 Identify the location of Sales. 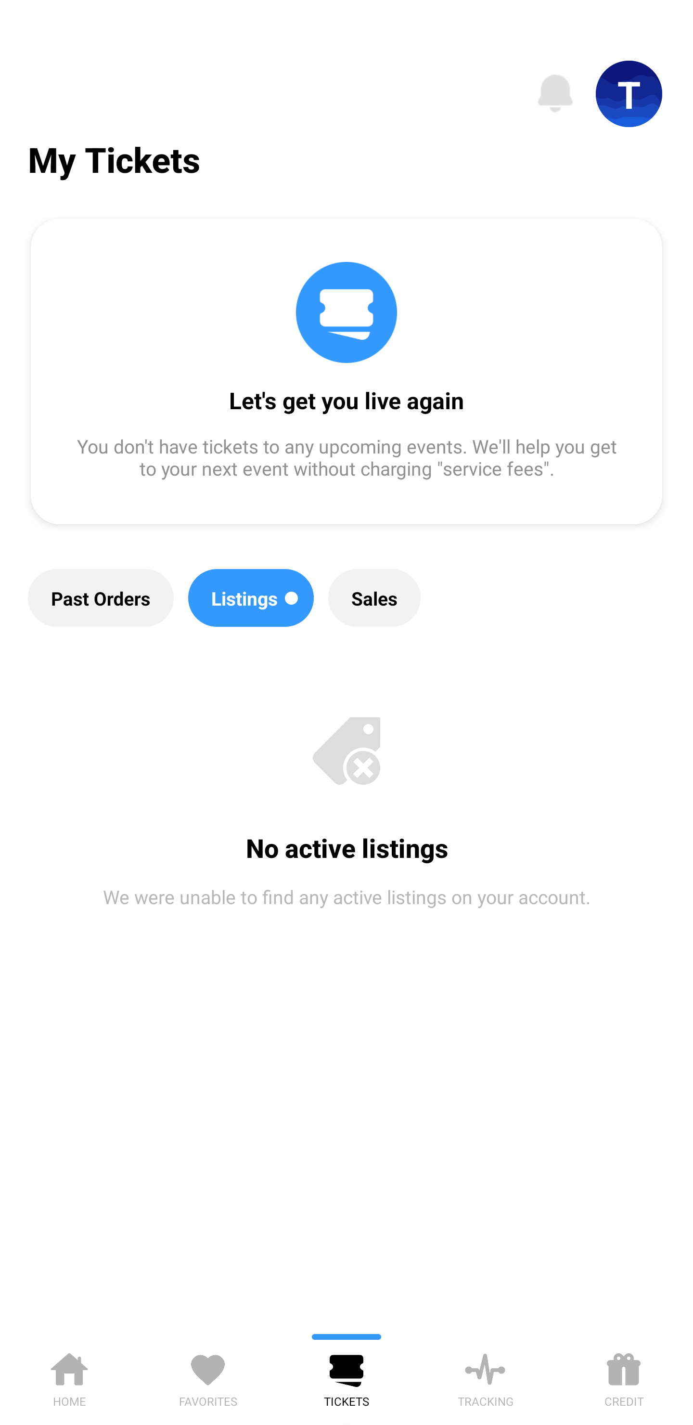
(374, 598).